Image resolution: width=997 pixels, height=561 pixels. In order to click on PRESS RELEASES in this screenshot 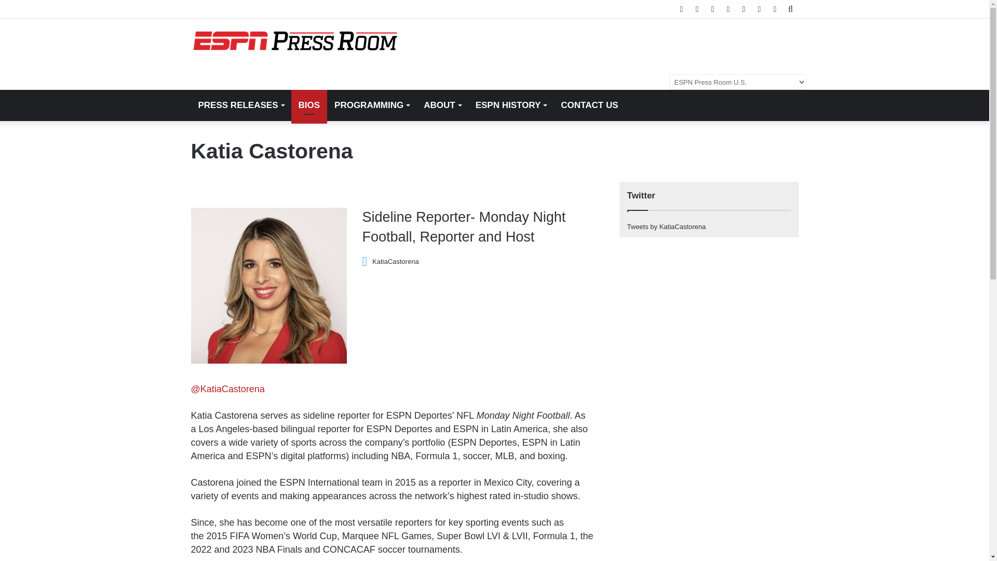, I will do `click(241, 105)`.